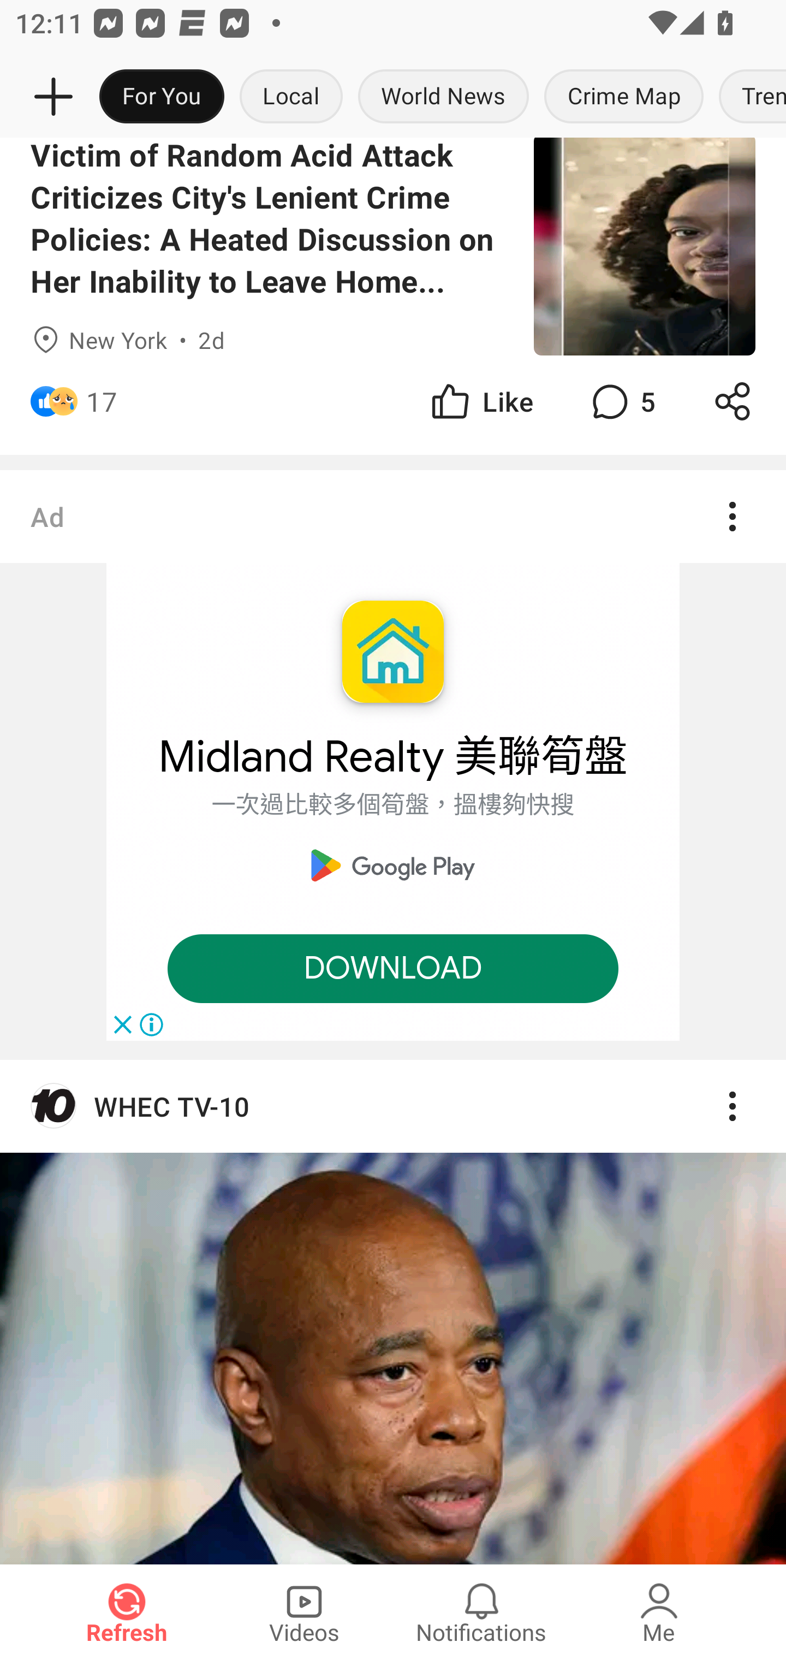 This screenshot has width=786, height=1660. What do you see at coordinates (393, 1105) in the screenshot?
I see `WHEC TV-10` at bounding box center [393, 1105].